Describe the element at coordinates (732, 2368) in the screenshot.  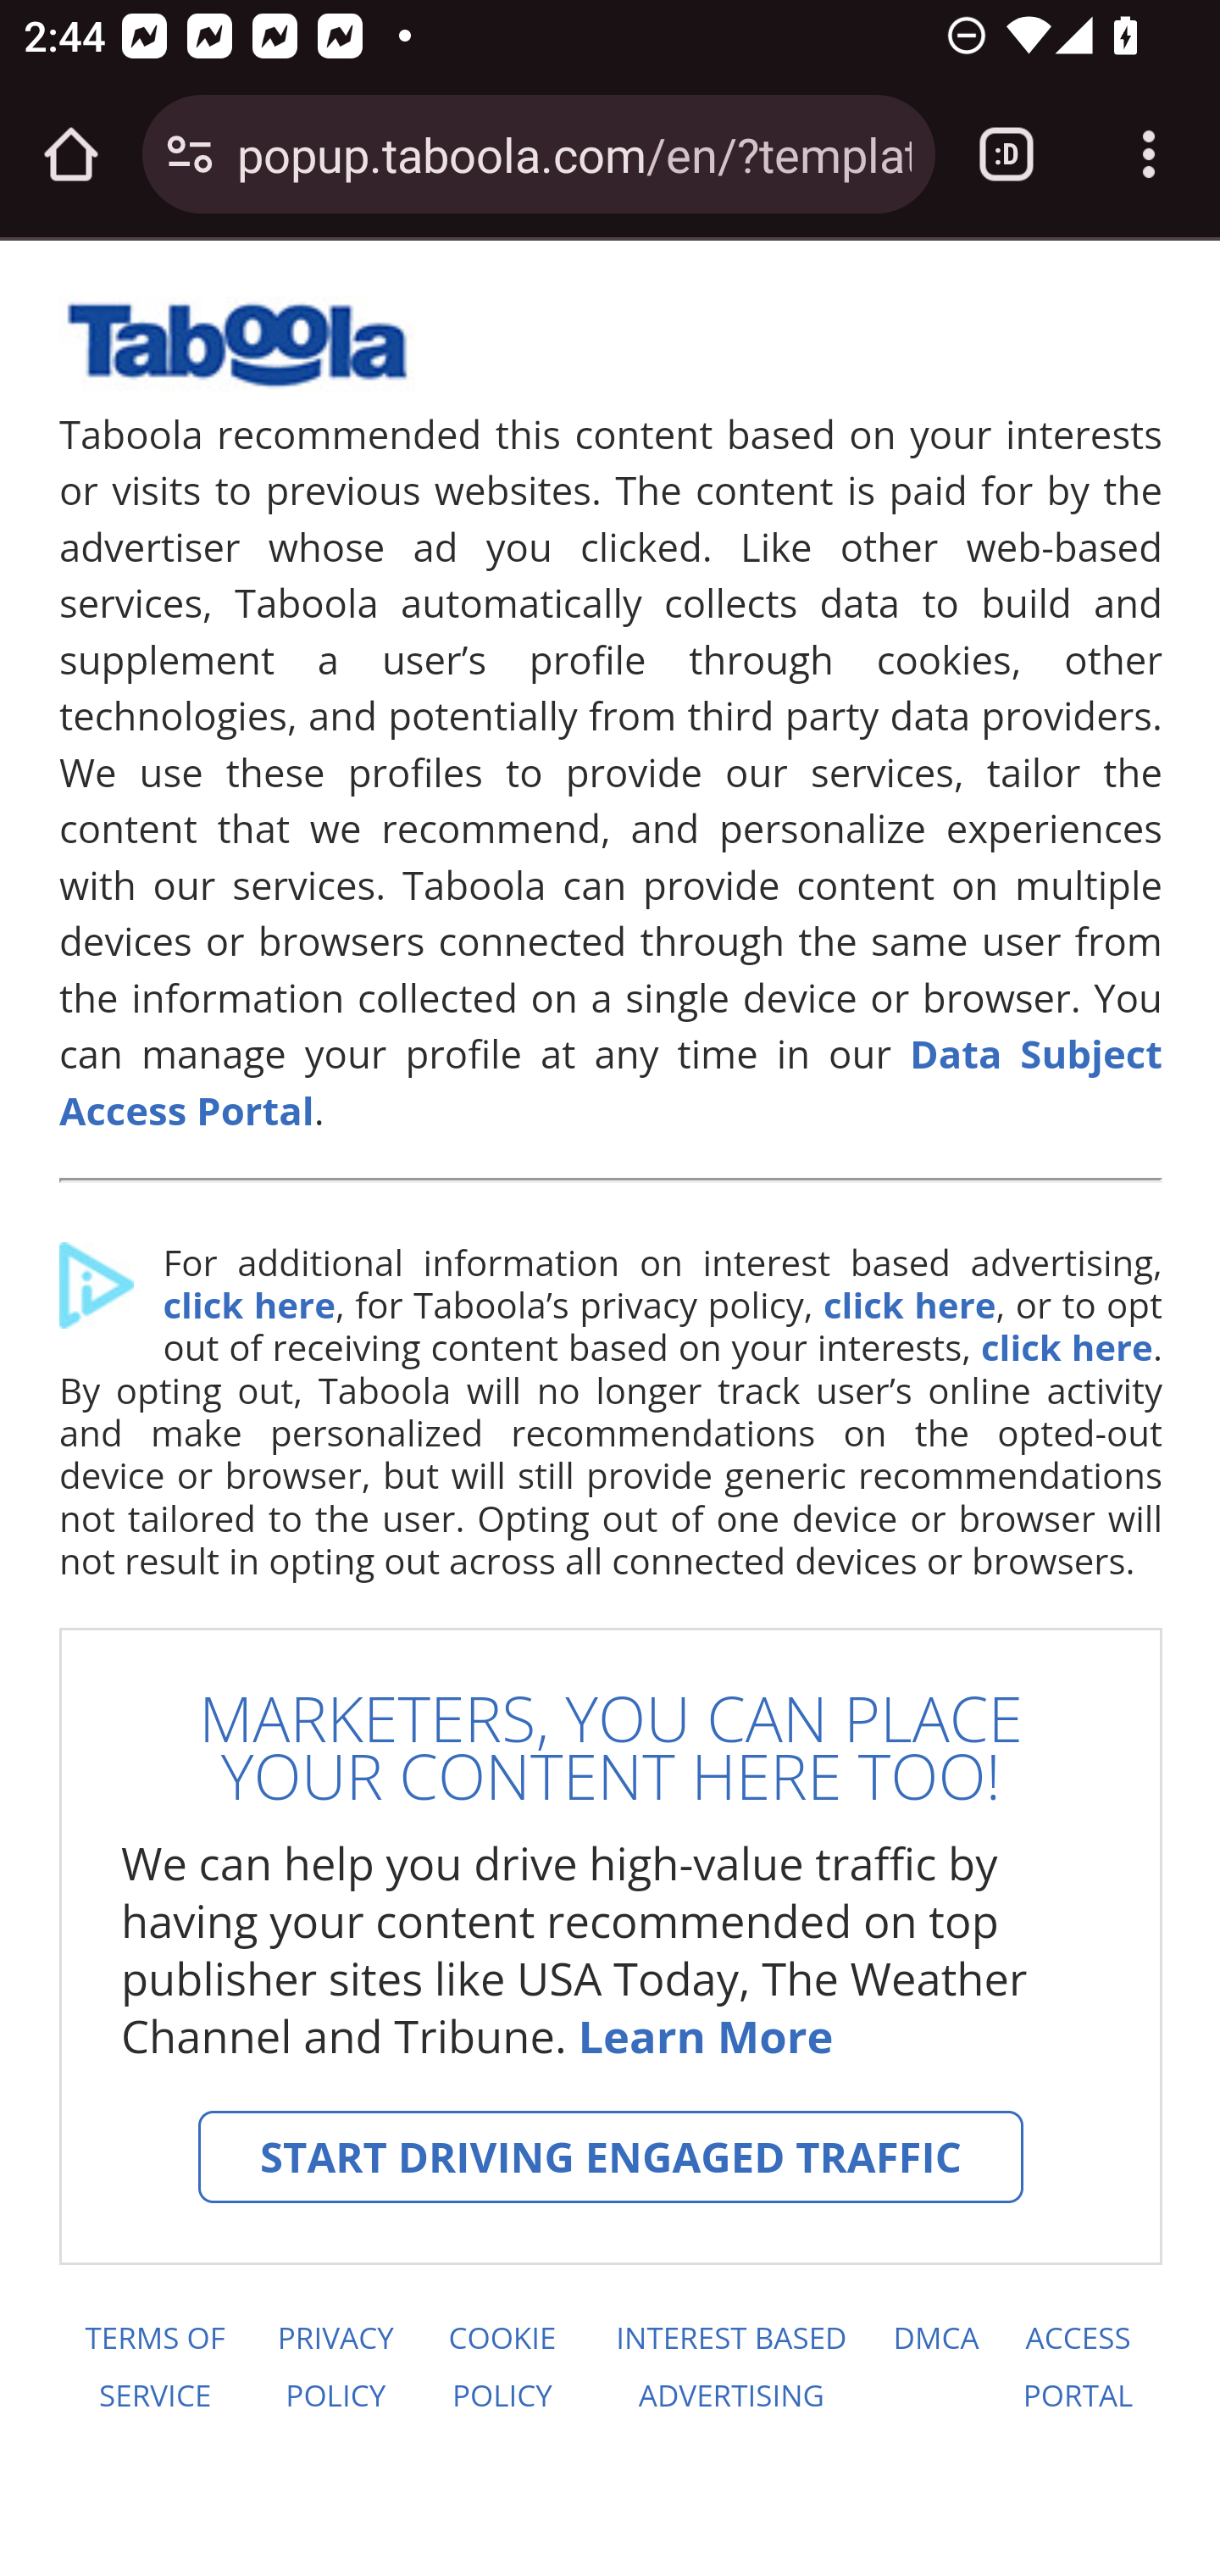
I see `INTEREST BASED ADVERTISING` at that location.